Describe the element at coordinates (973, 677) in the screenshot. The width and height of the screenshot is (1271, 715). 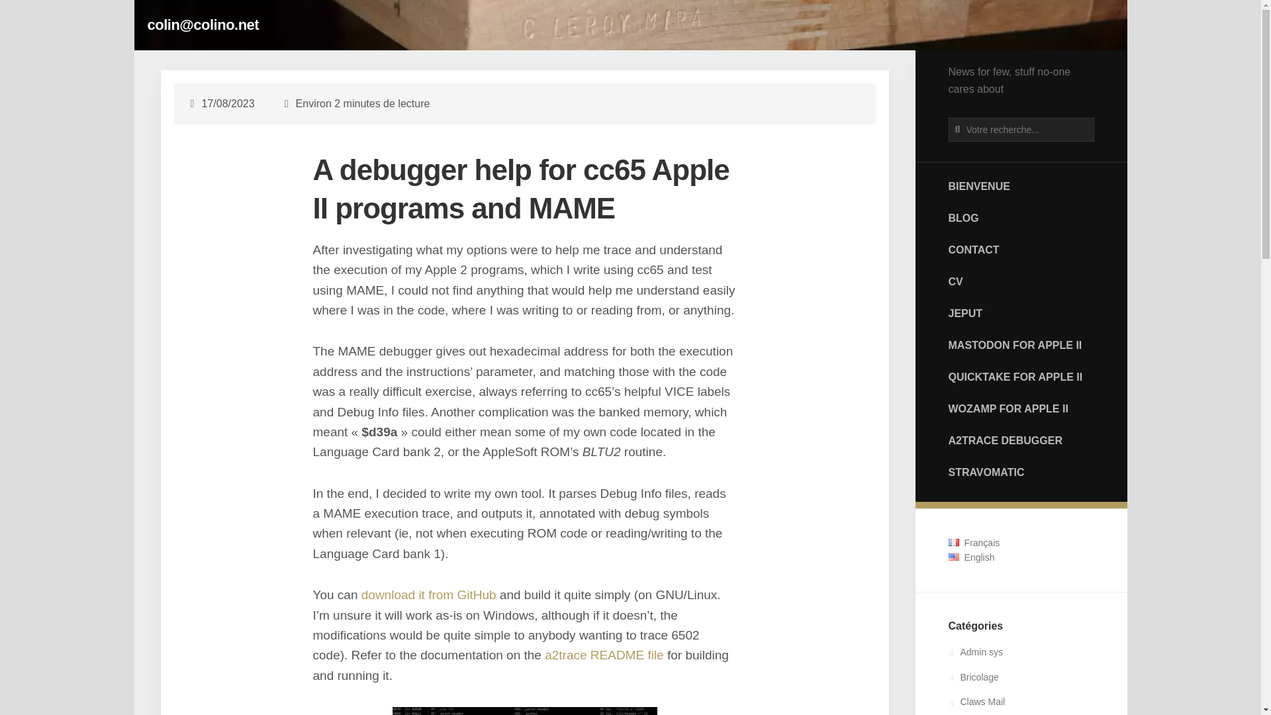
I see `Bricolage` at that location.